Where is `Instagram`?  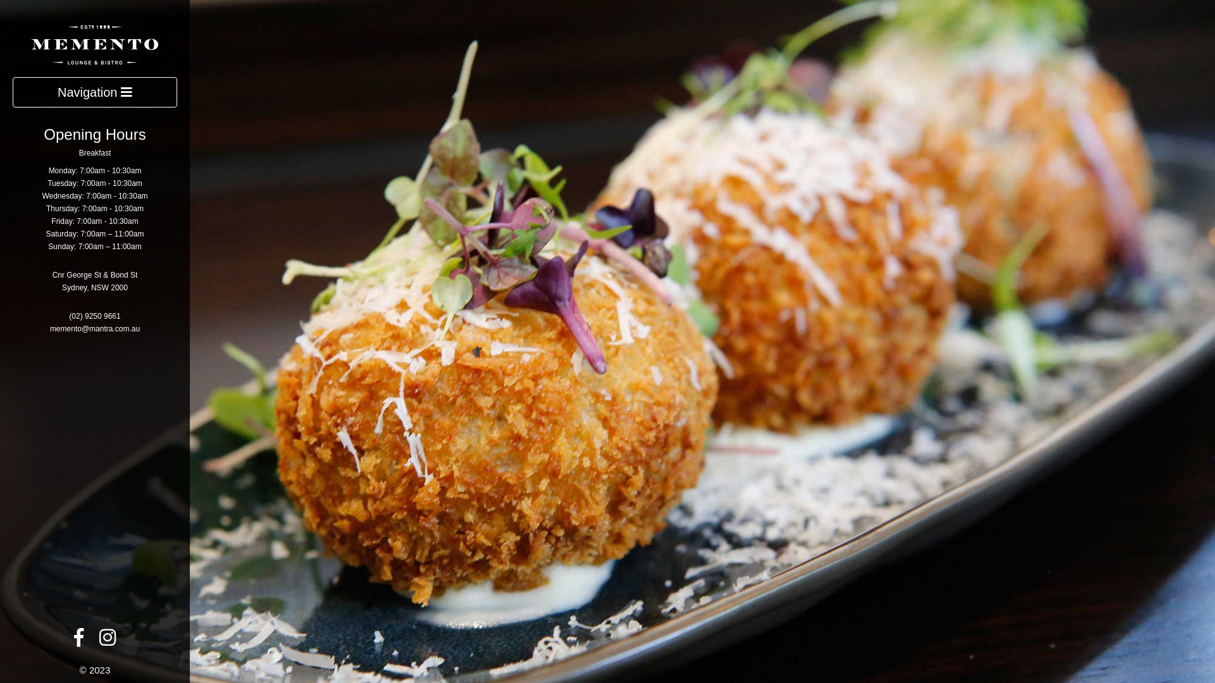
Instagram is located at coordinates (108, 641).